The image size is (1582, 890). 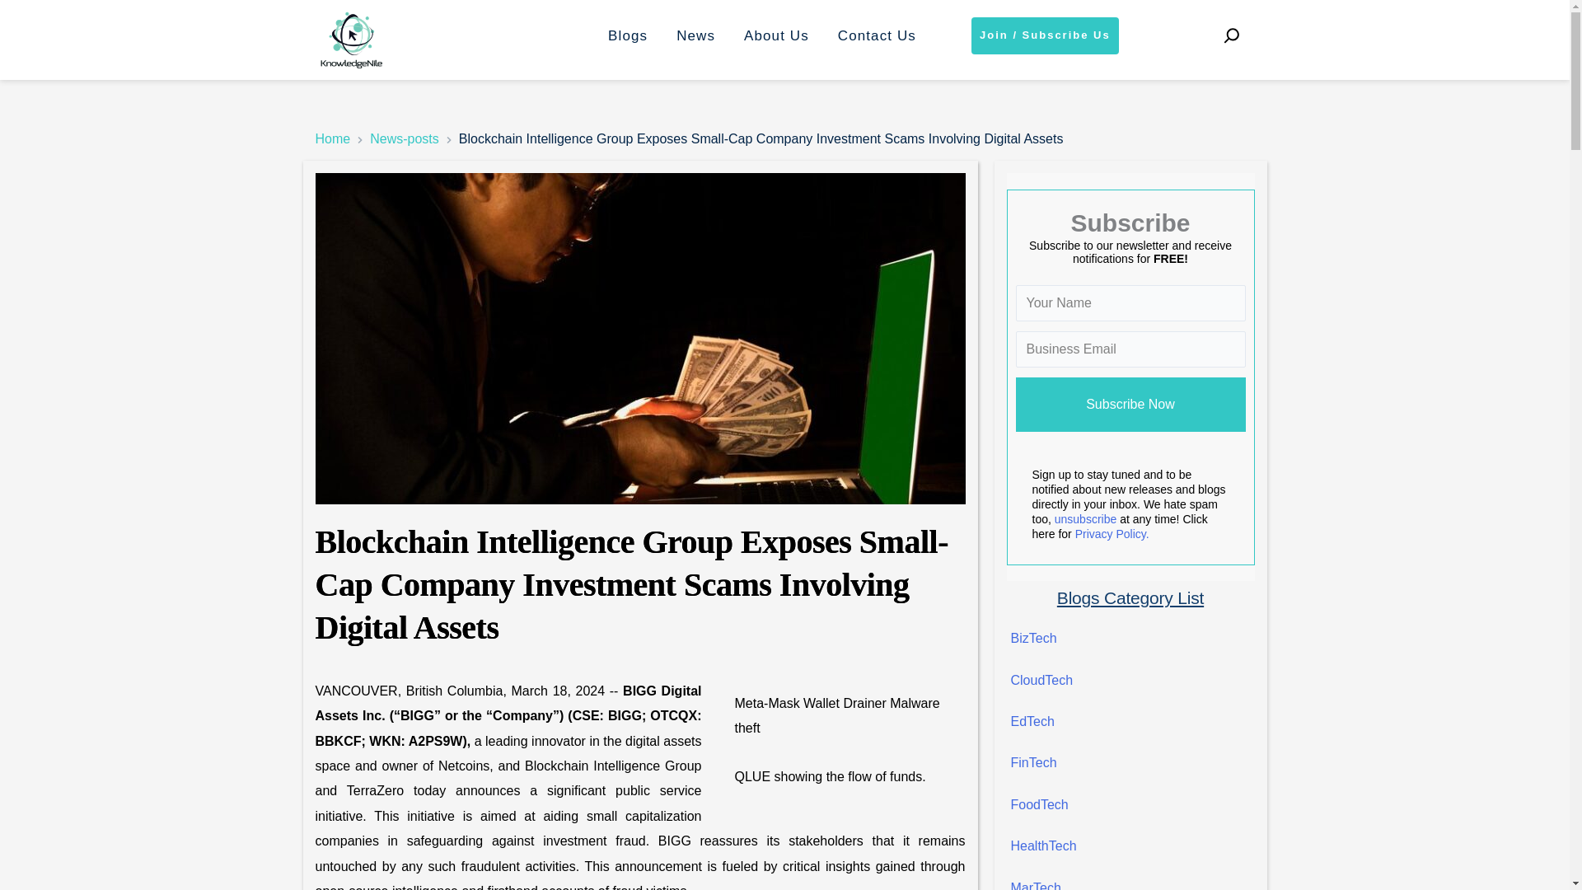 I want to click on Subscribe Now, so click(x=1130, y=404).